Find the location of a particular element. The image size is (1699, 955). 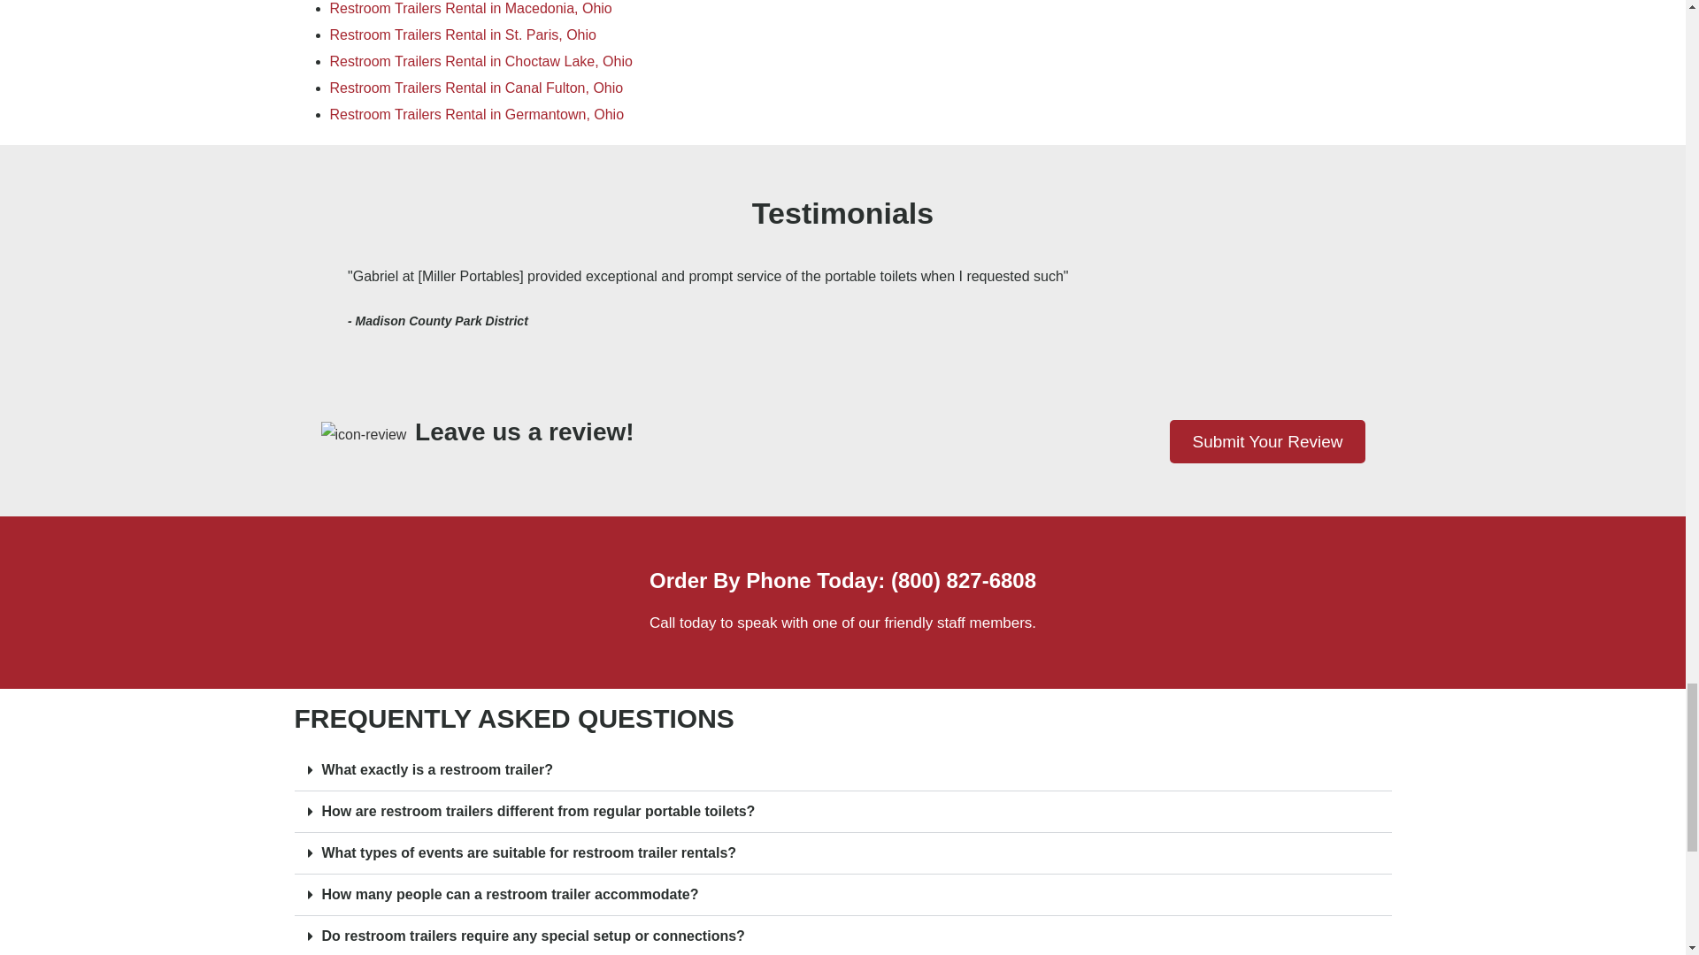

Restroom Trailers Rental in Choctaw Lake, Ohio is located at coordinates (480, 60).